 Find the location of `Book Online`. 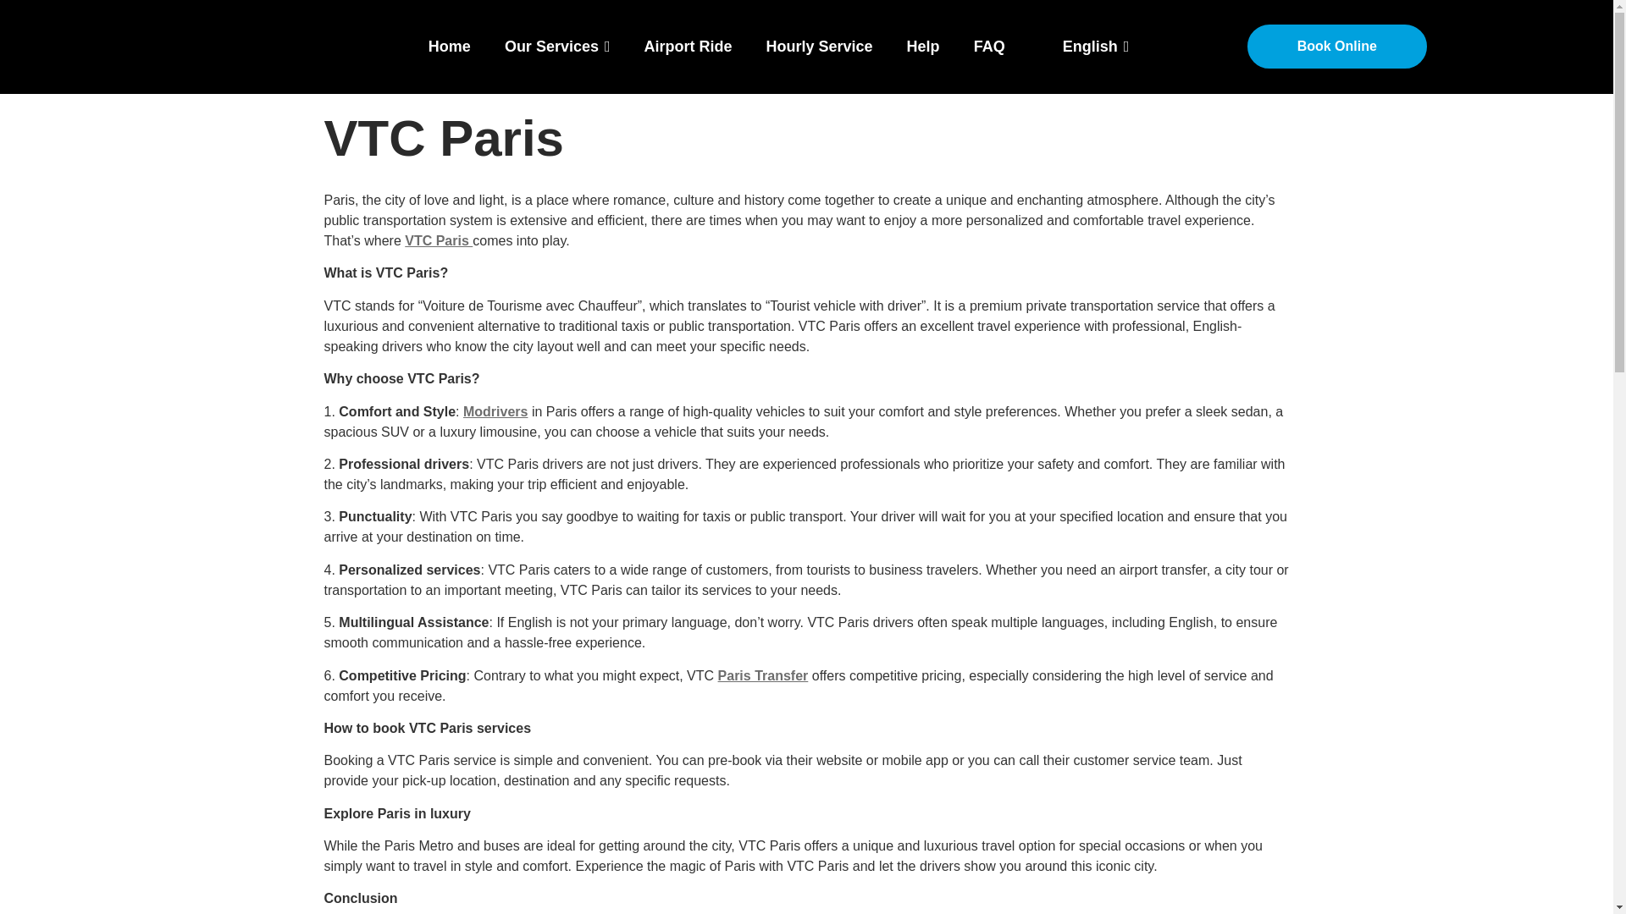

Book Online is located at coordinates (1336, 47).